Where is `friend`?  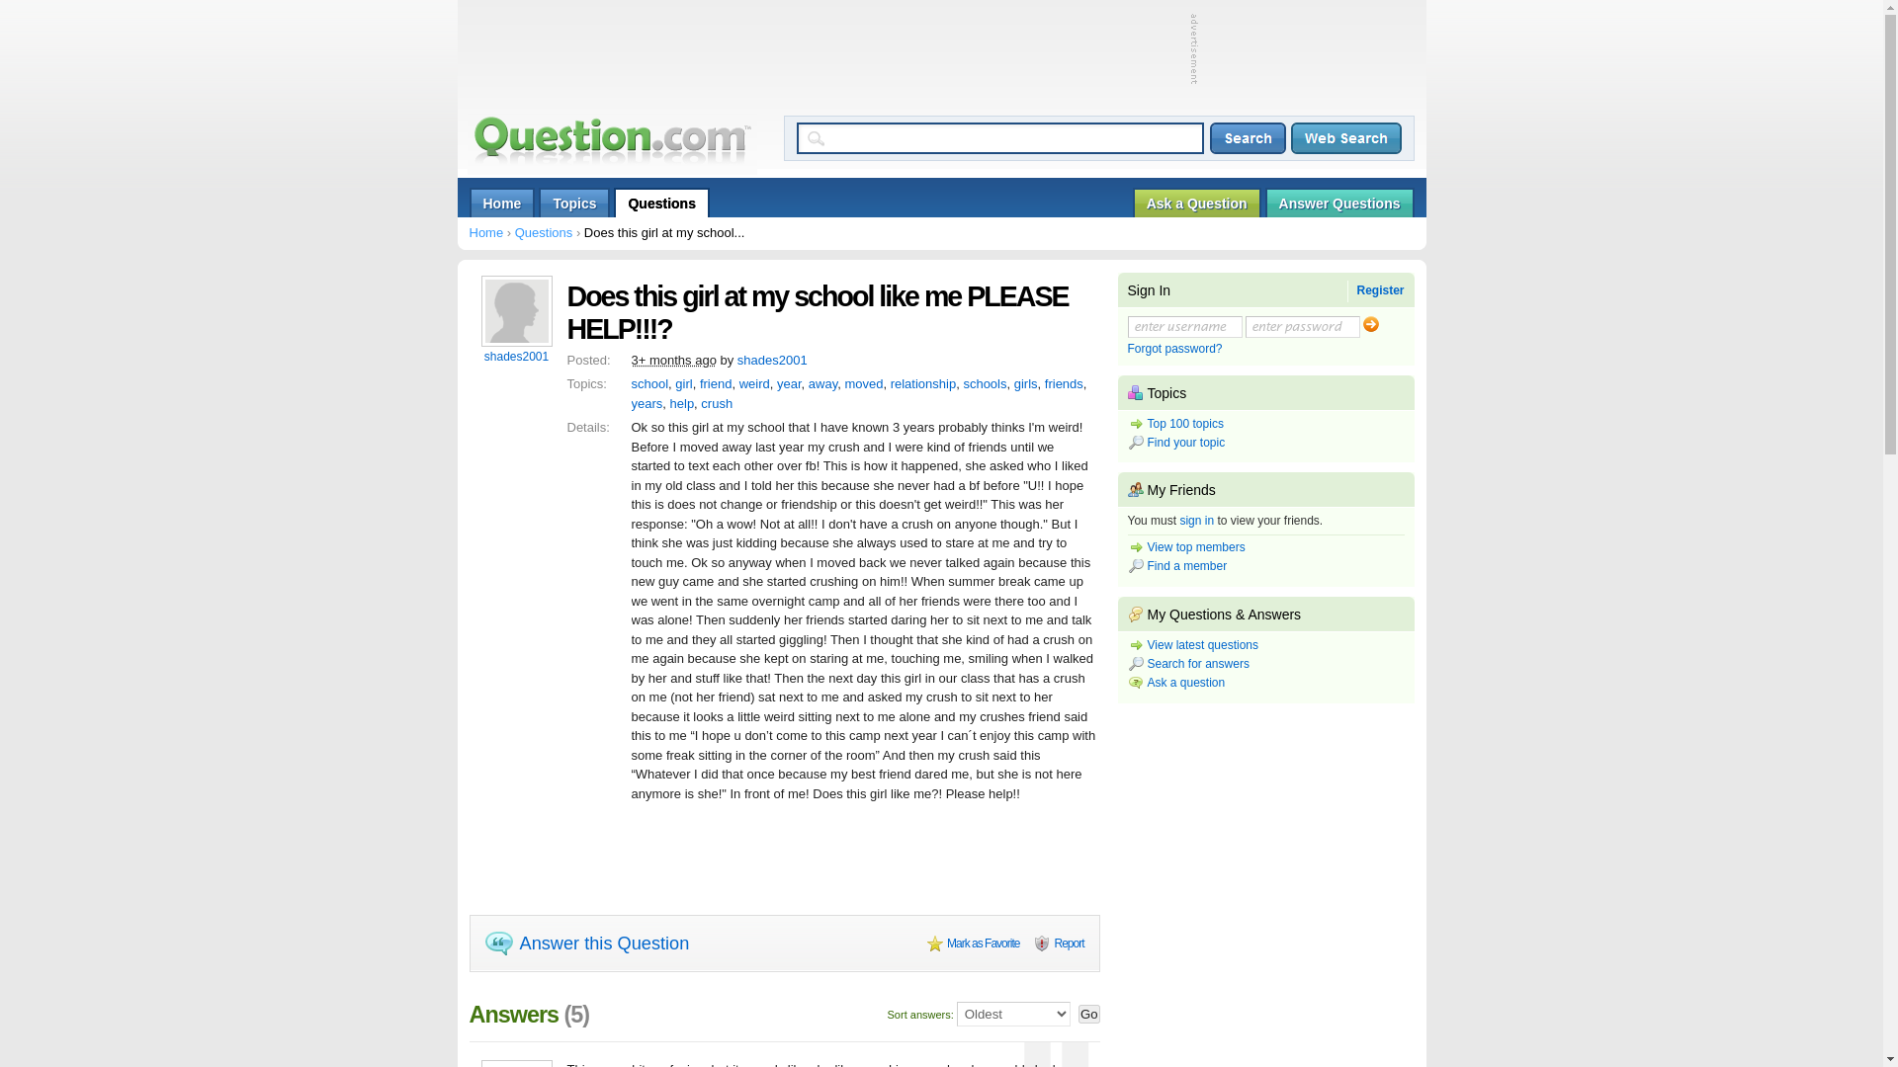 friend is located at coordinates (716, 383).